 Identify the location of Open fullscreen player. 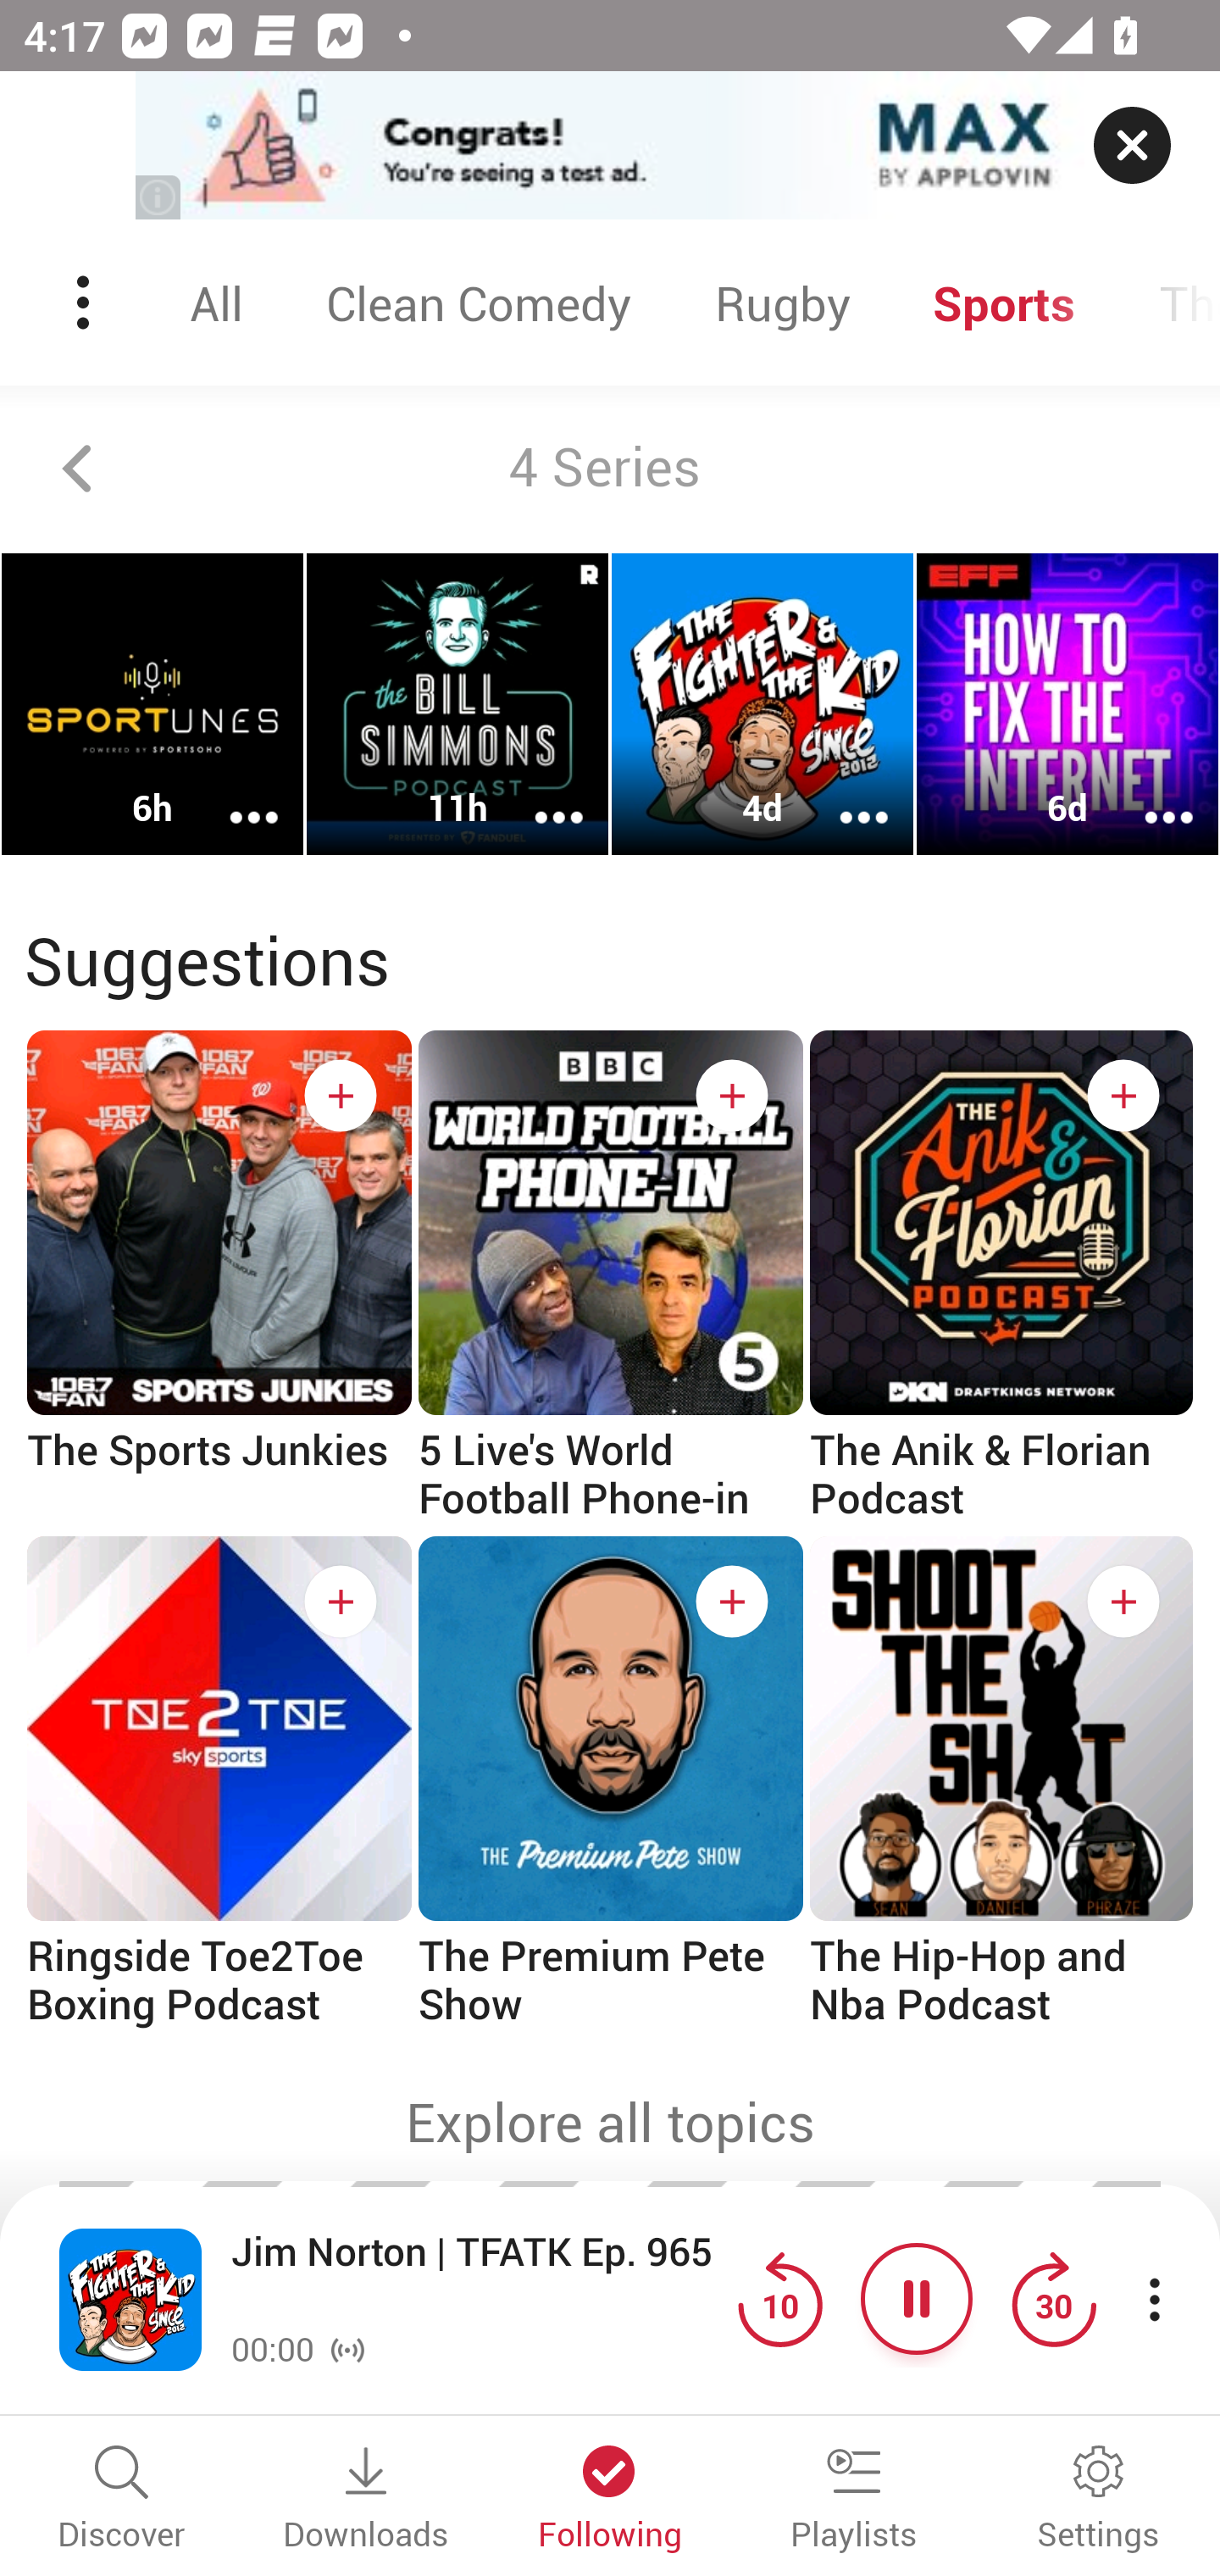
(130, 2298).